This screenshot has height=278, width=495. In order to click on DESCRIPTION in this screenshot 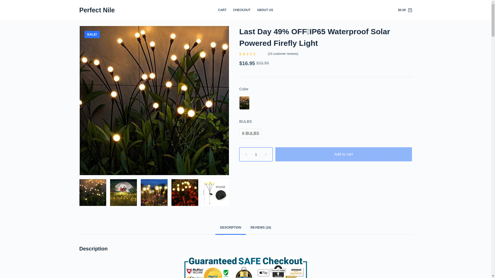, I will do `click(230, 228)`.